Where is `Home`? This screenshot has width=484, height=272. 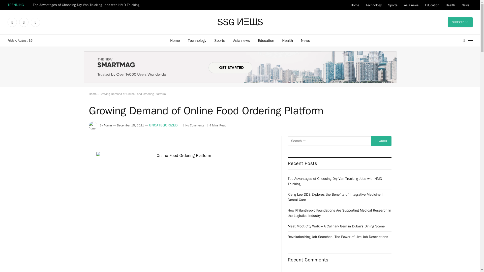
Home is located at coordinates (175, 40).